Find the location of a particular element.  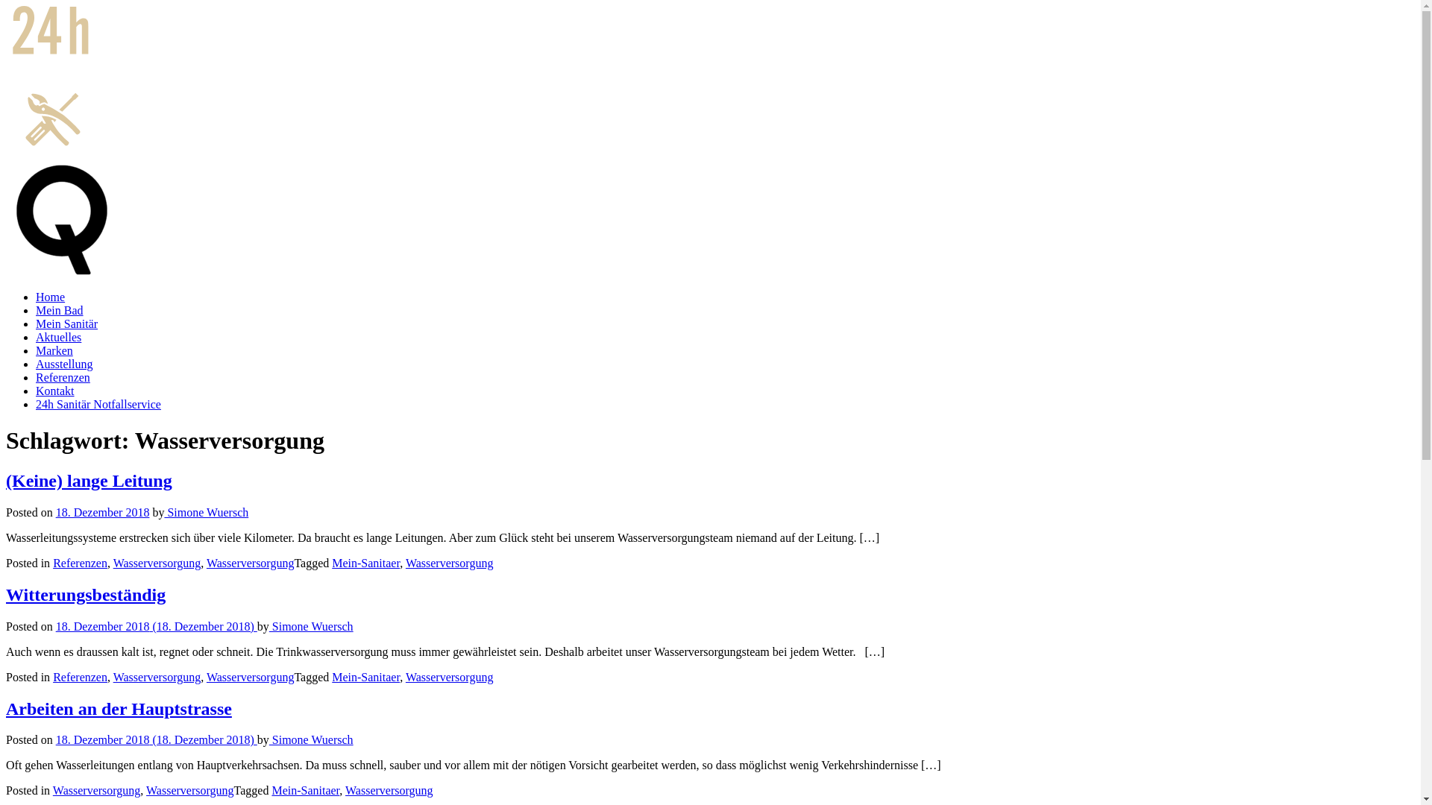

Referenzen is located at coordinates (63, 377).